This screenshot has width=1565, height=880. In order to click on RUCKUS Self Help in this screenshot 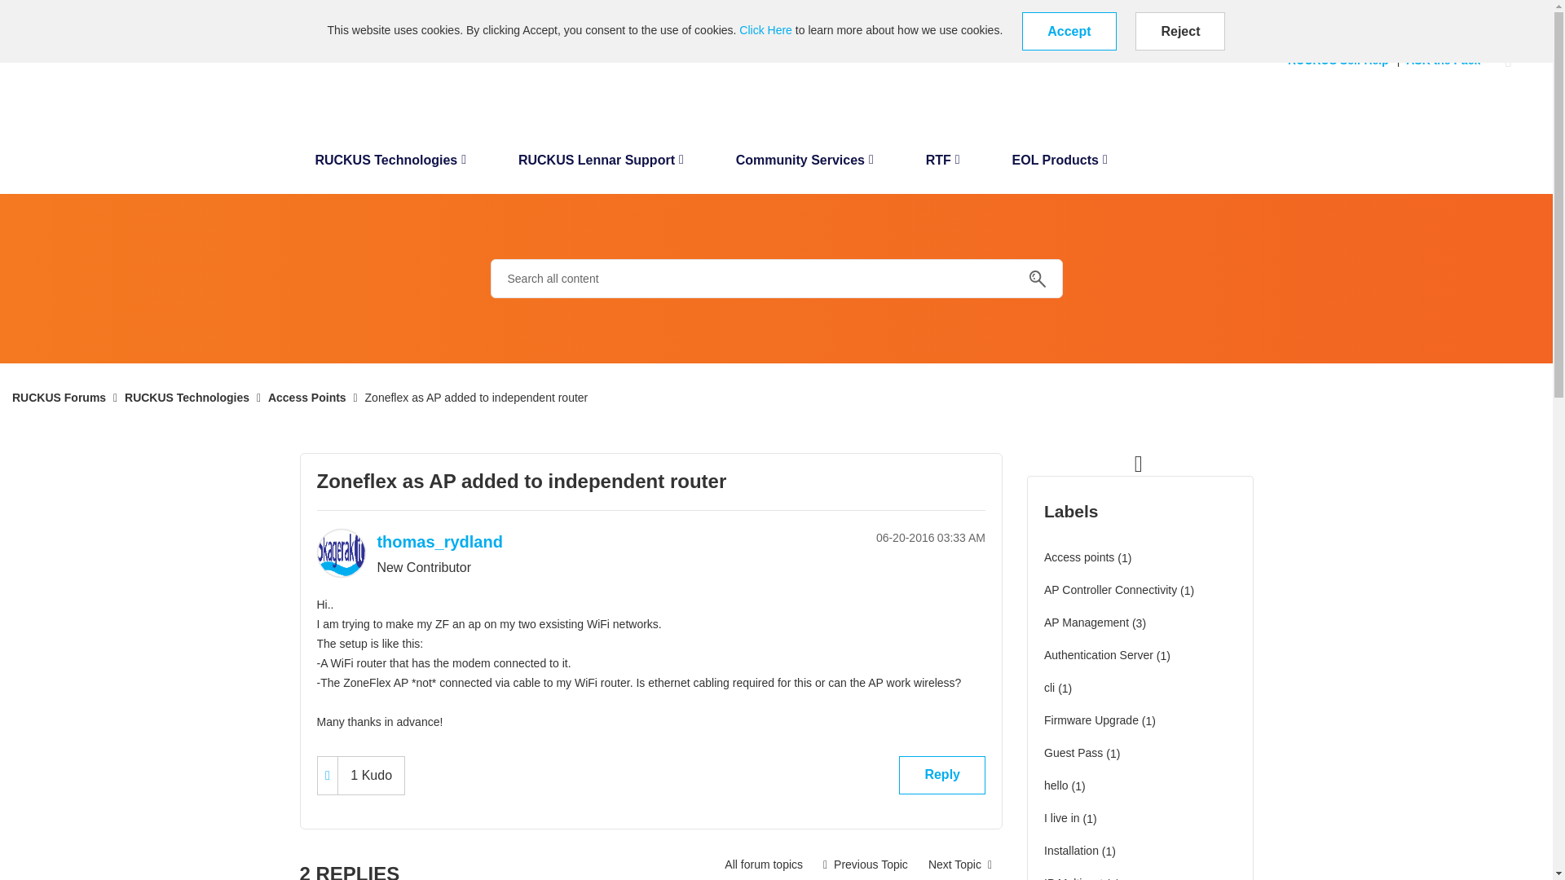, I will do `click(1342, 60)`.